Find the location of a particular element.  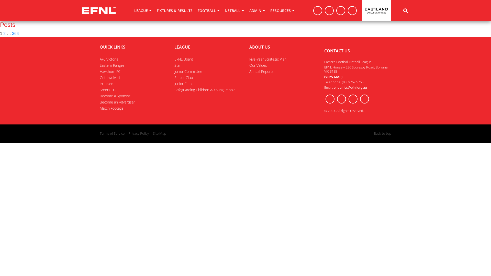

Staff is located at coordinates (178, 65).